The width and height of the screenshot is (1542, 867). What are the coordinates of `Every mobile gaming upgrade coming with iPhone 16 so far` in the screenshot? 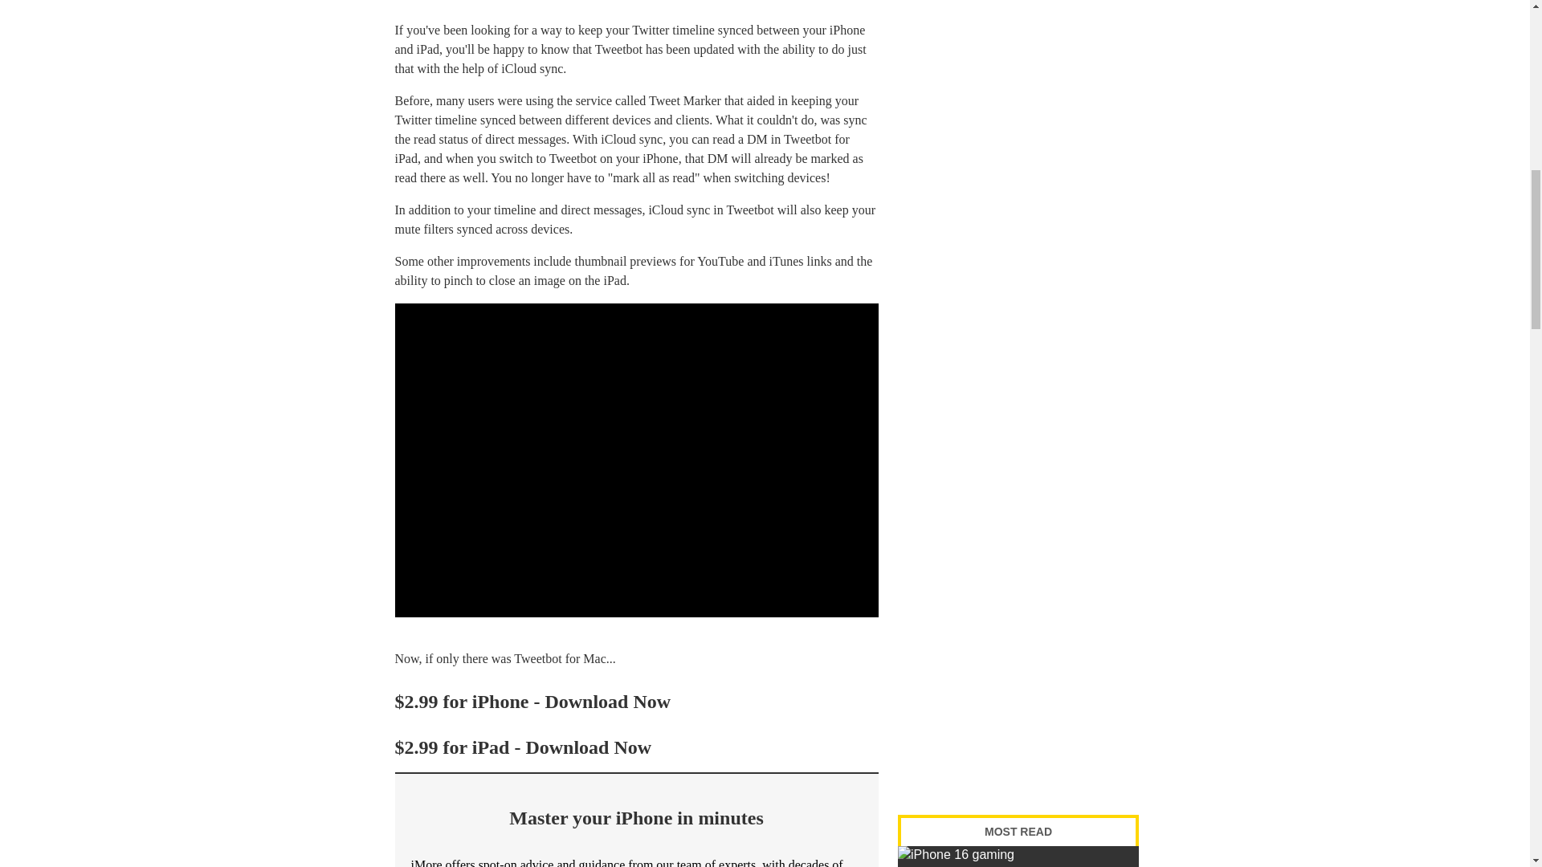 It's located at (1018, 857).